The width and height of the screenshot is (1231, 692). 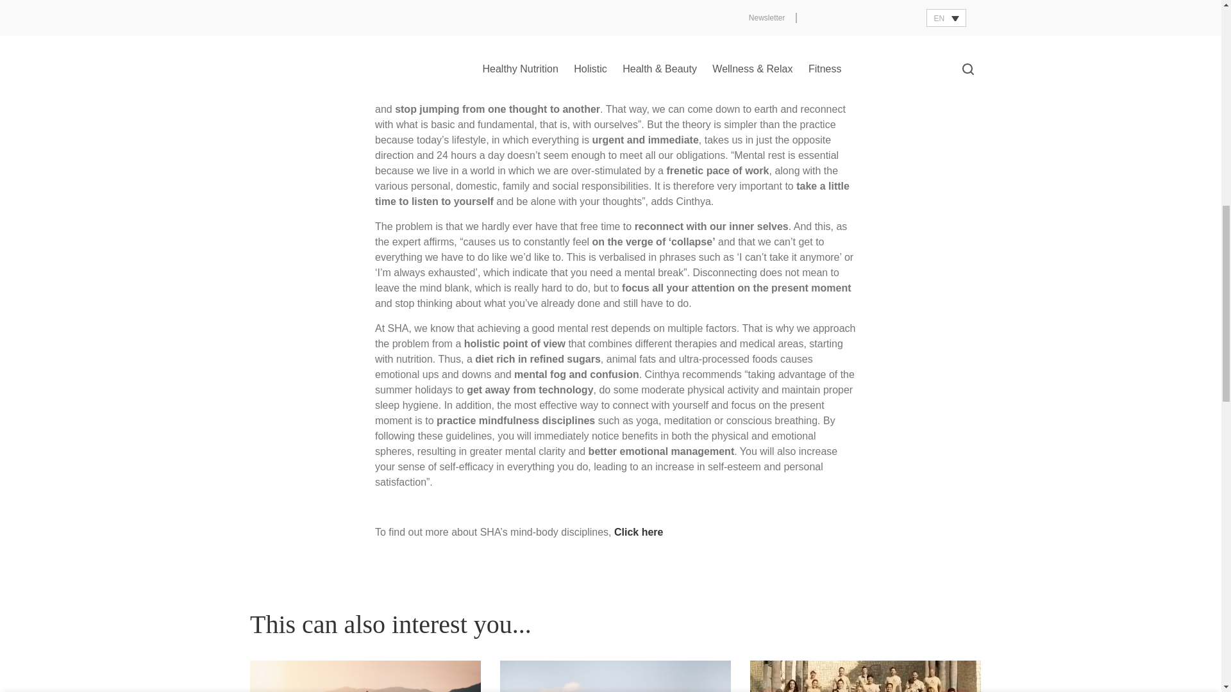 What do you see at coordinates (963, 22) in the screenshot?
I see `Share on Email` at bounding box center [963, 22].